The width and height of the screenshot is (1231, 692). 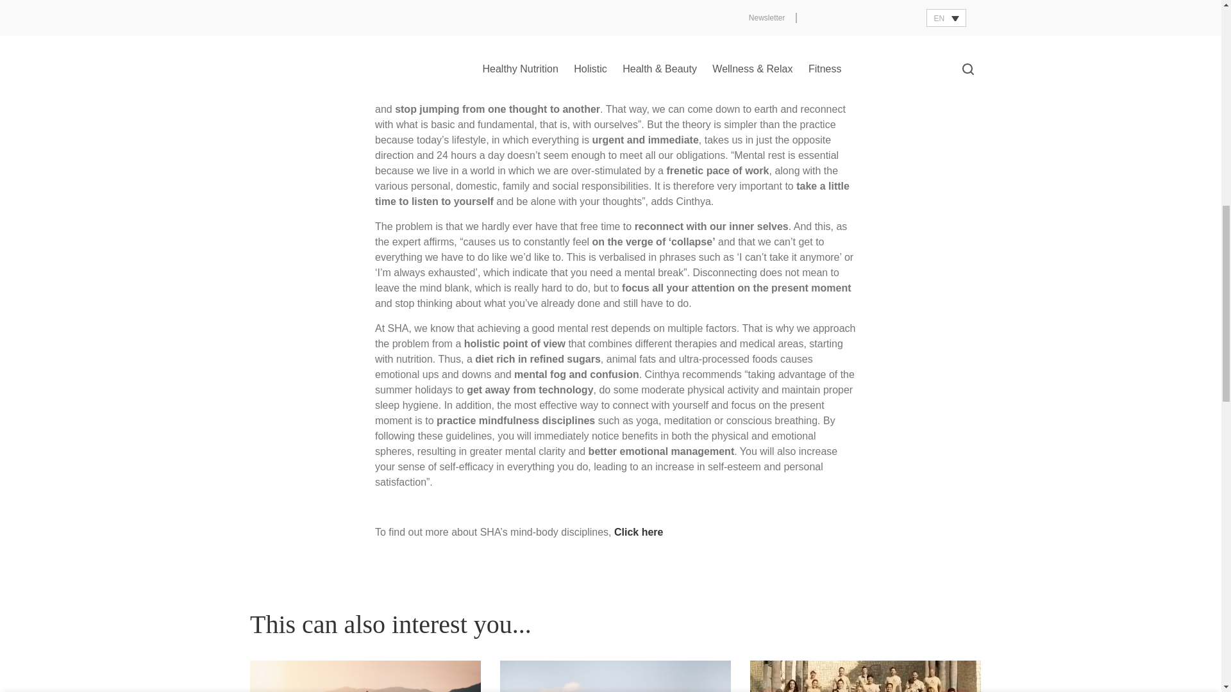 What do you see at coordinates (963, 22) in the screenshot?
I see `Share on Email` at bounding box center [963, 22].